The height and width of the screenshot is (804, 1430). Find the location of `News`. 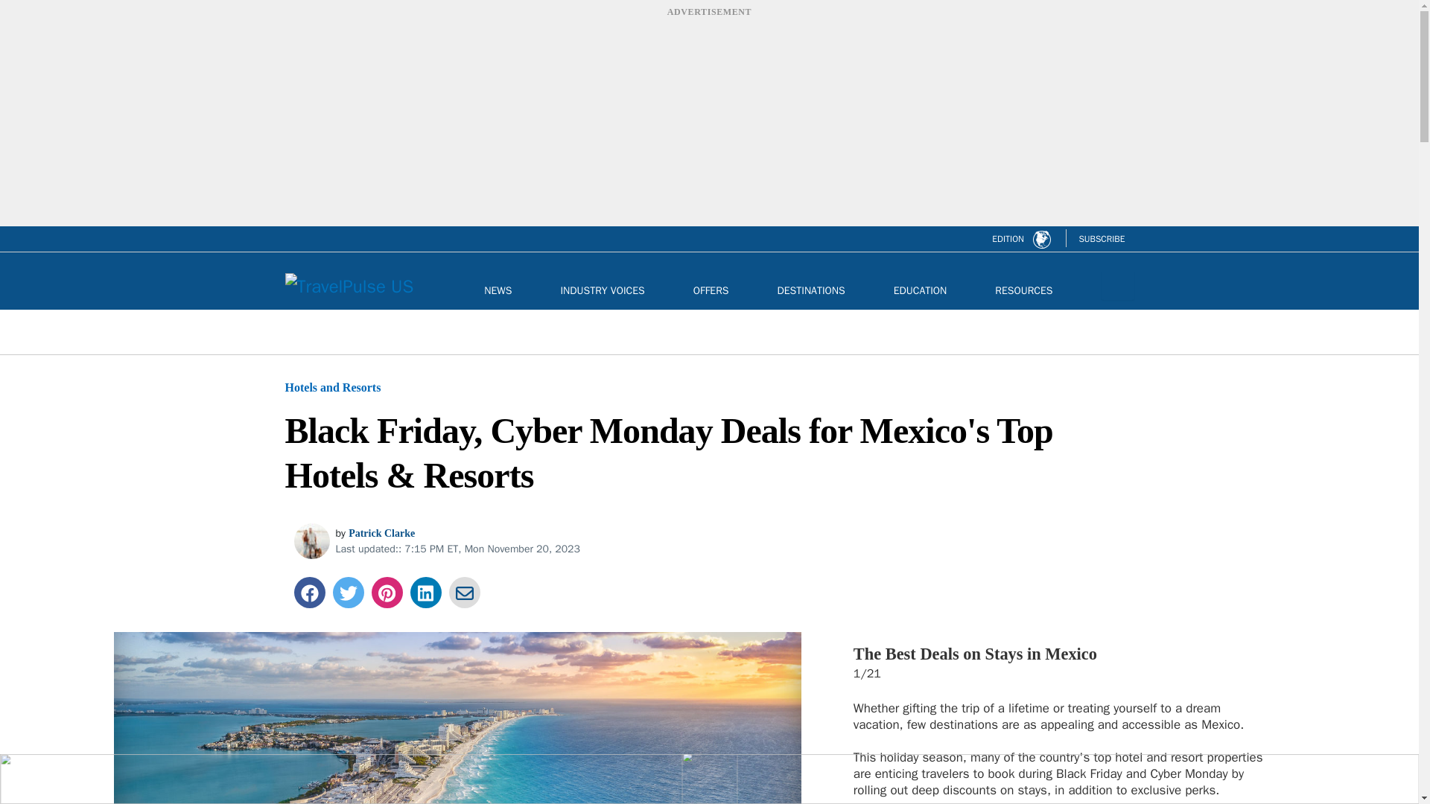

News is located at coordinates (498, 290).